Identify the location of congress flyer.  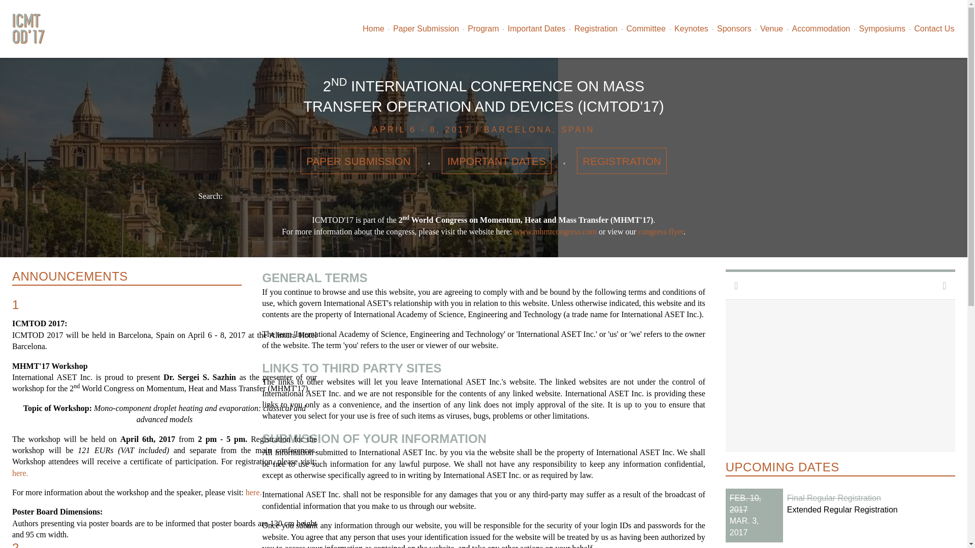
(661, 231).